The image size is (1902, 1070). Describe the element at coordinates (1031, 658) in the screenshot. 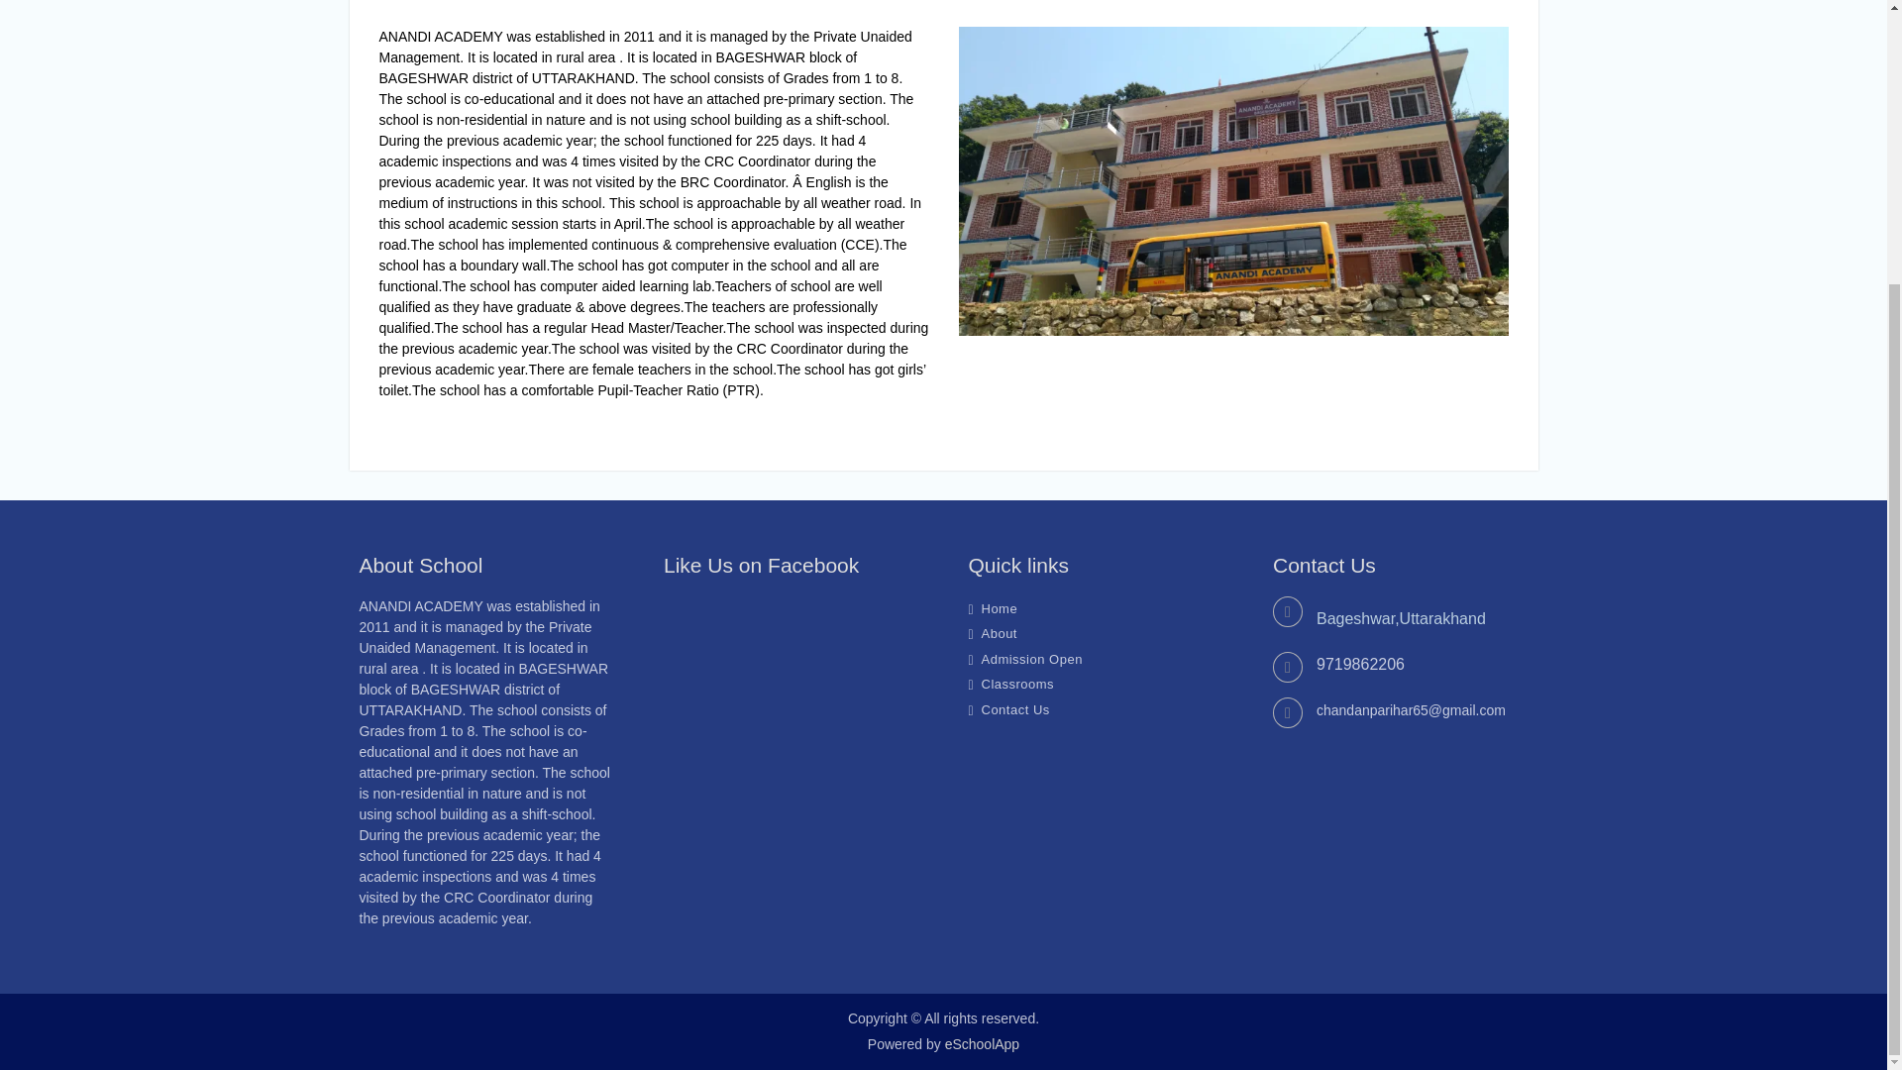

I see `Admission Open` at that location.